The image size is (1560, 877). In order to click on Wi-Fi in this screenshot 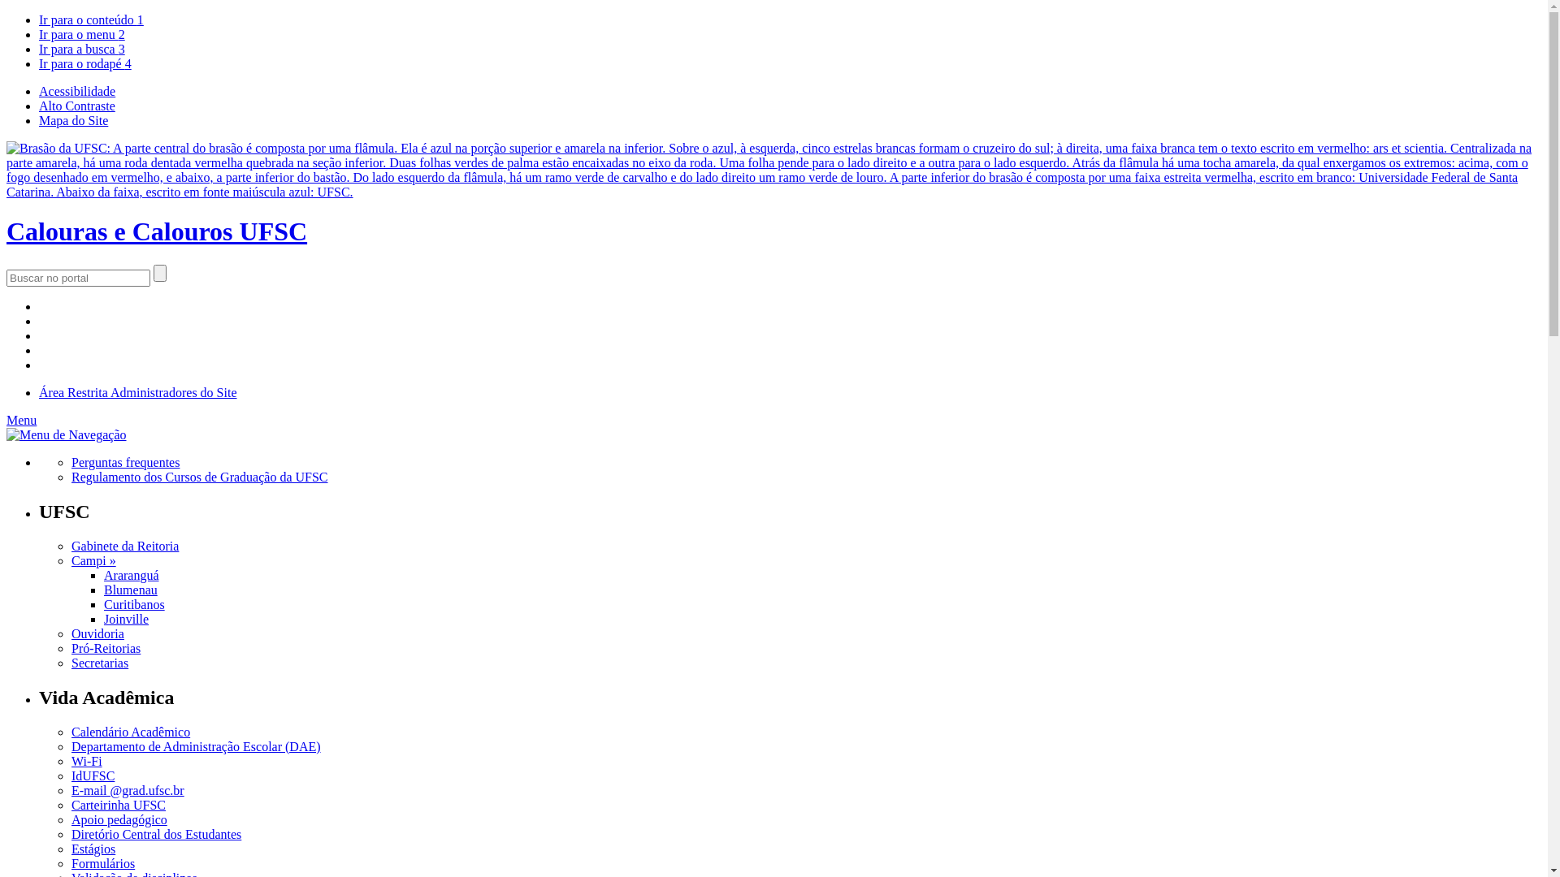, I will do `click(87, 760)`.